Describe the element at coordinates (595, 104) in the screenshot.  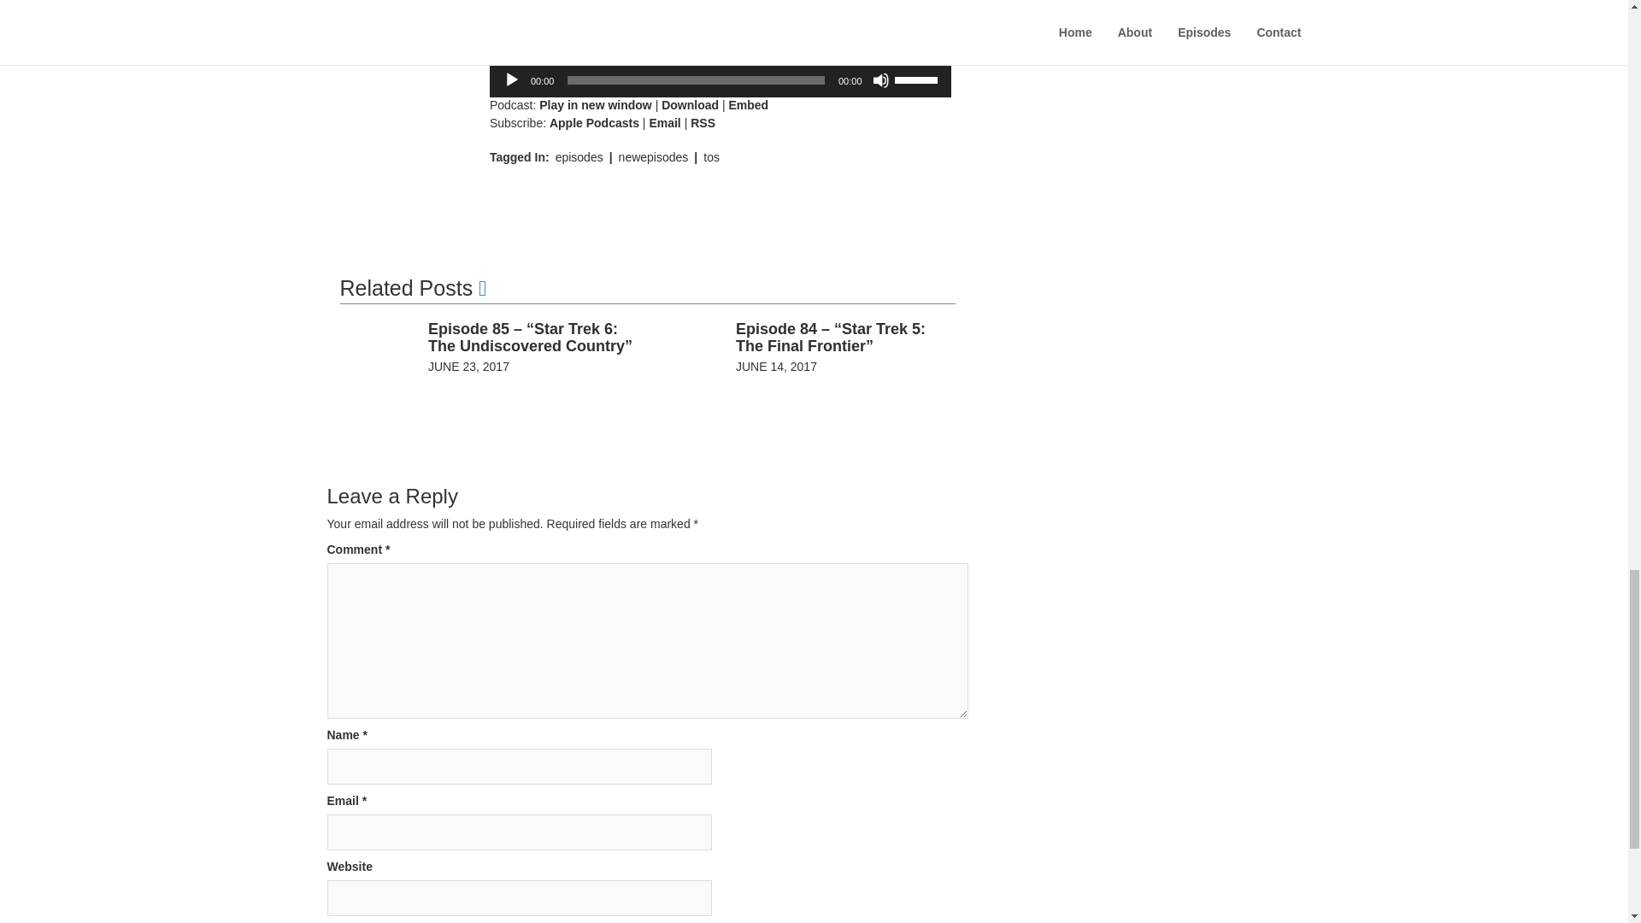
I see `Play in new window` at that location.